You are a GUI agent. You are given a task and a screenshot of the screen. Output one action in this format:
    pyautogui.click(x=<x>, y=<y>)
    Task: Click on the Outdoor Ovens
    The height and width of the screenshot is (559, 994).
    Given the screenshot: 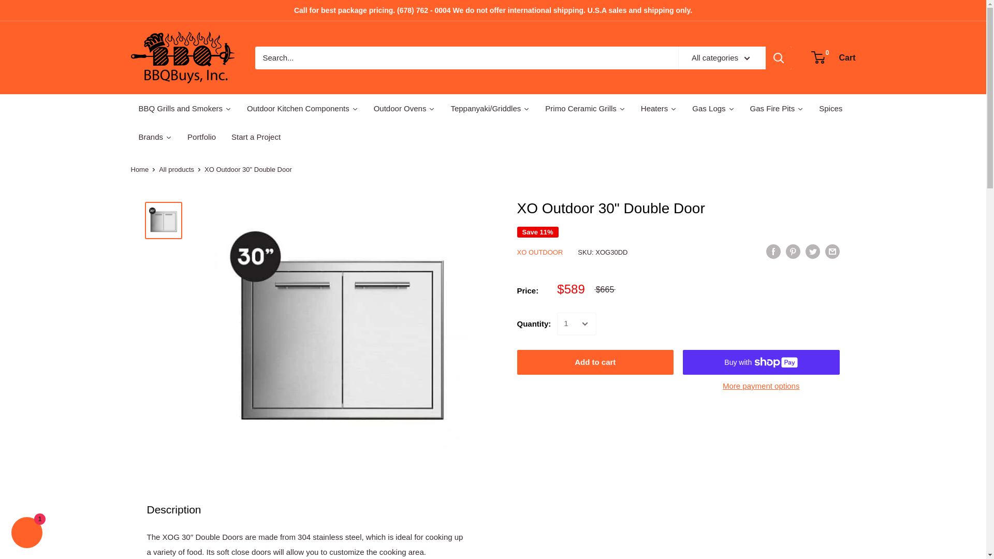 What is the action you would take?
    pyautogui.click(x=404, y=108)
    